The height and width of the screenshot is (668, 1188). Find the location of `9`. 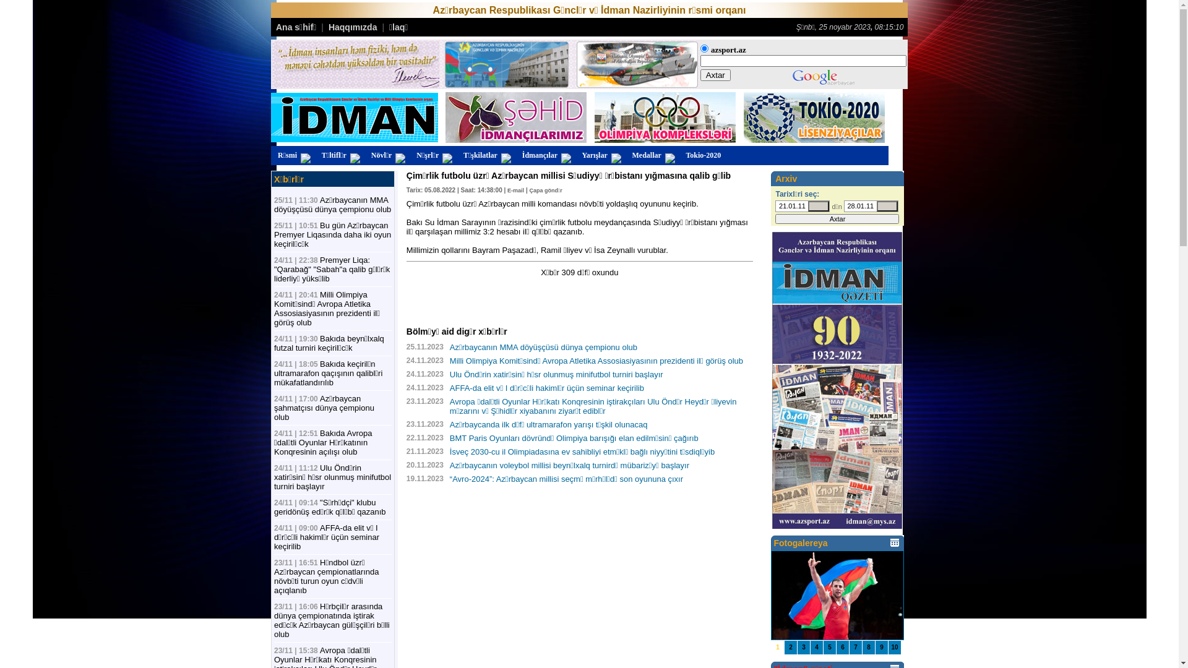

9 is located at coordinates (882, 648).